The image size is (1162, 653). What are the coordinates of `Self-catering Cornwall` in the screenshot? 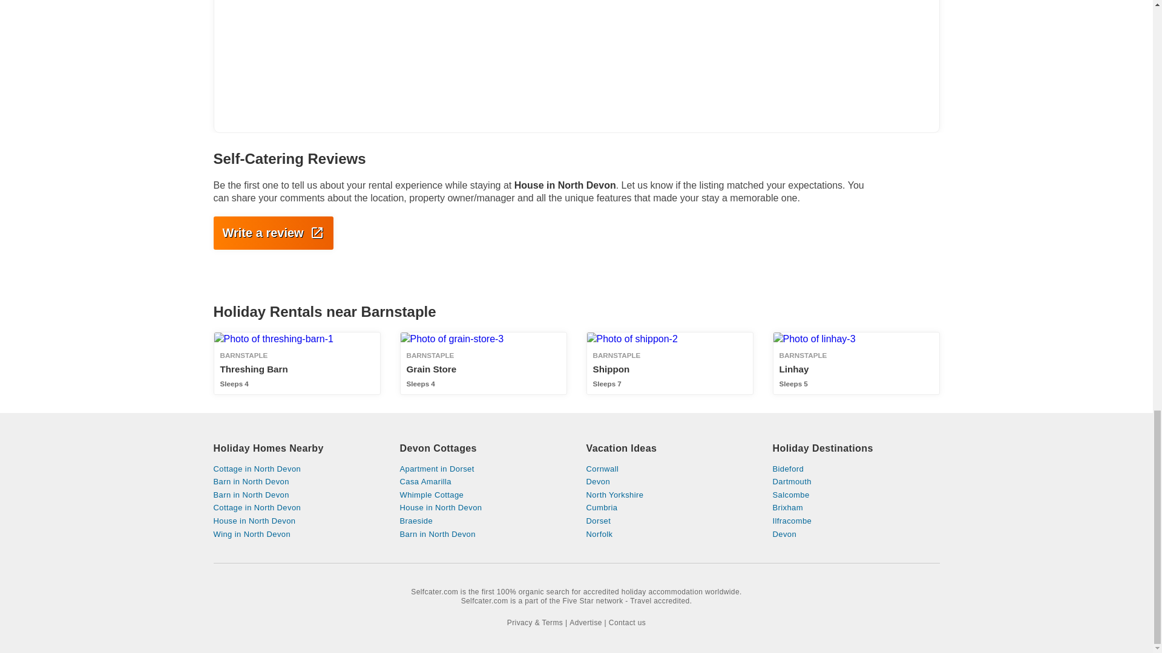 It's located at (296, 481).